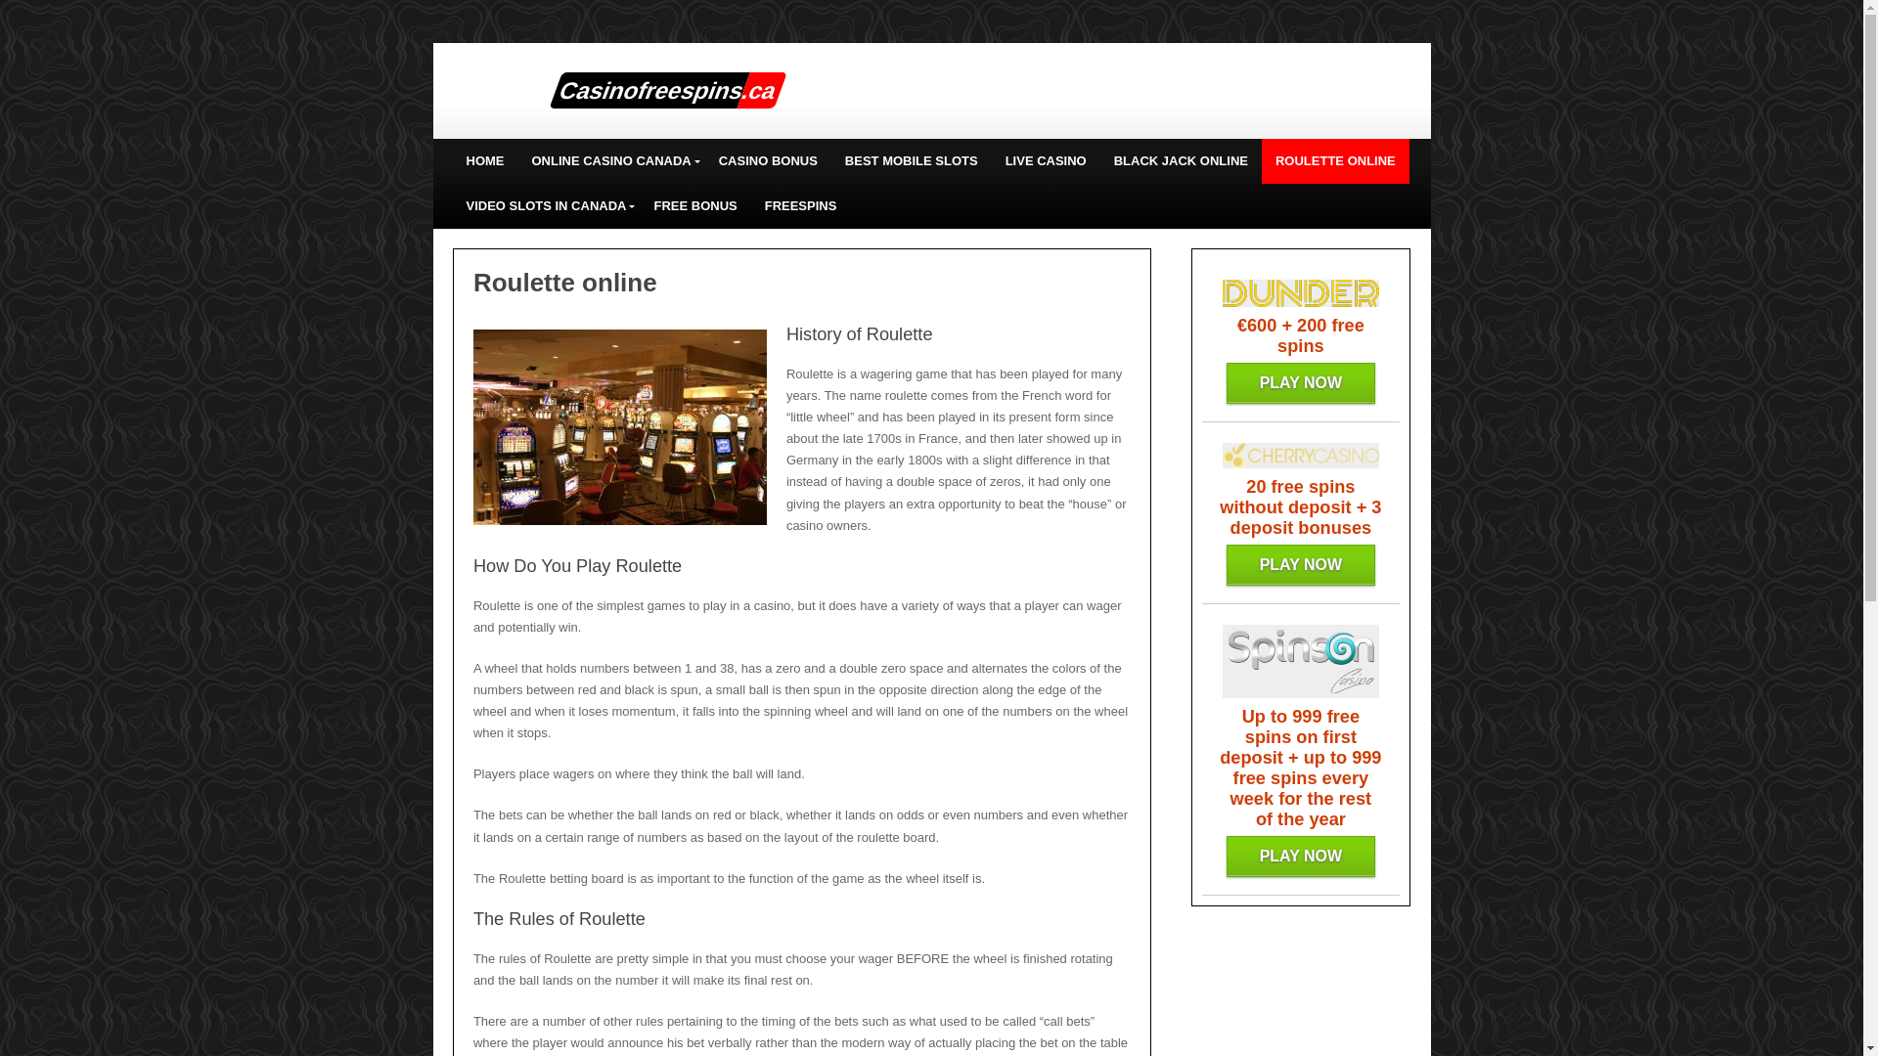 This screenshot has height=1056, width=1878. What do you see at coordinates (1046, 160) in the screenshot?
I see `LIVE CASINO` at bounding box center [1046, 160].